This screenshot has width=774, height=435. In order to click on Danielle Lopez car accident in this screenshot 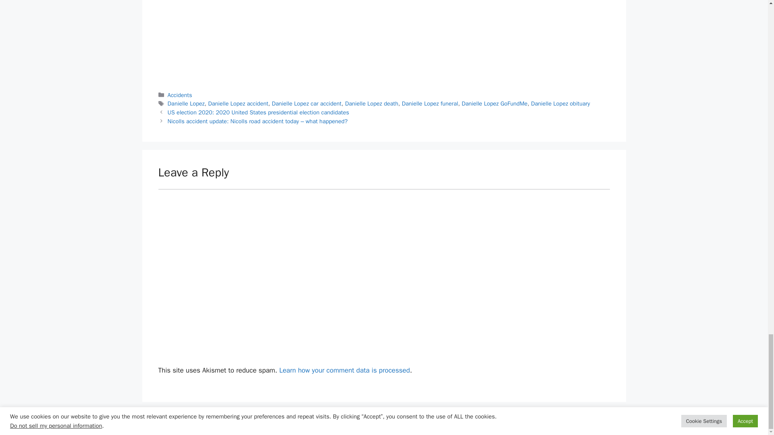, I will do `click(306, 103)`.